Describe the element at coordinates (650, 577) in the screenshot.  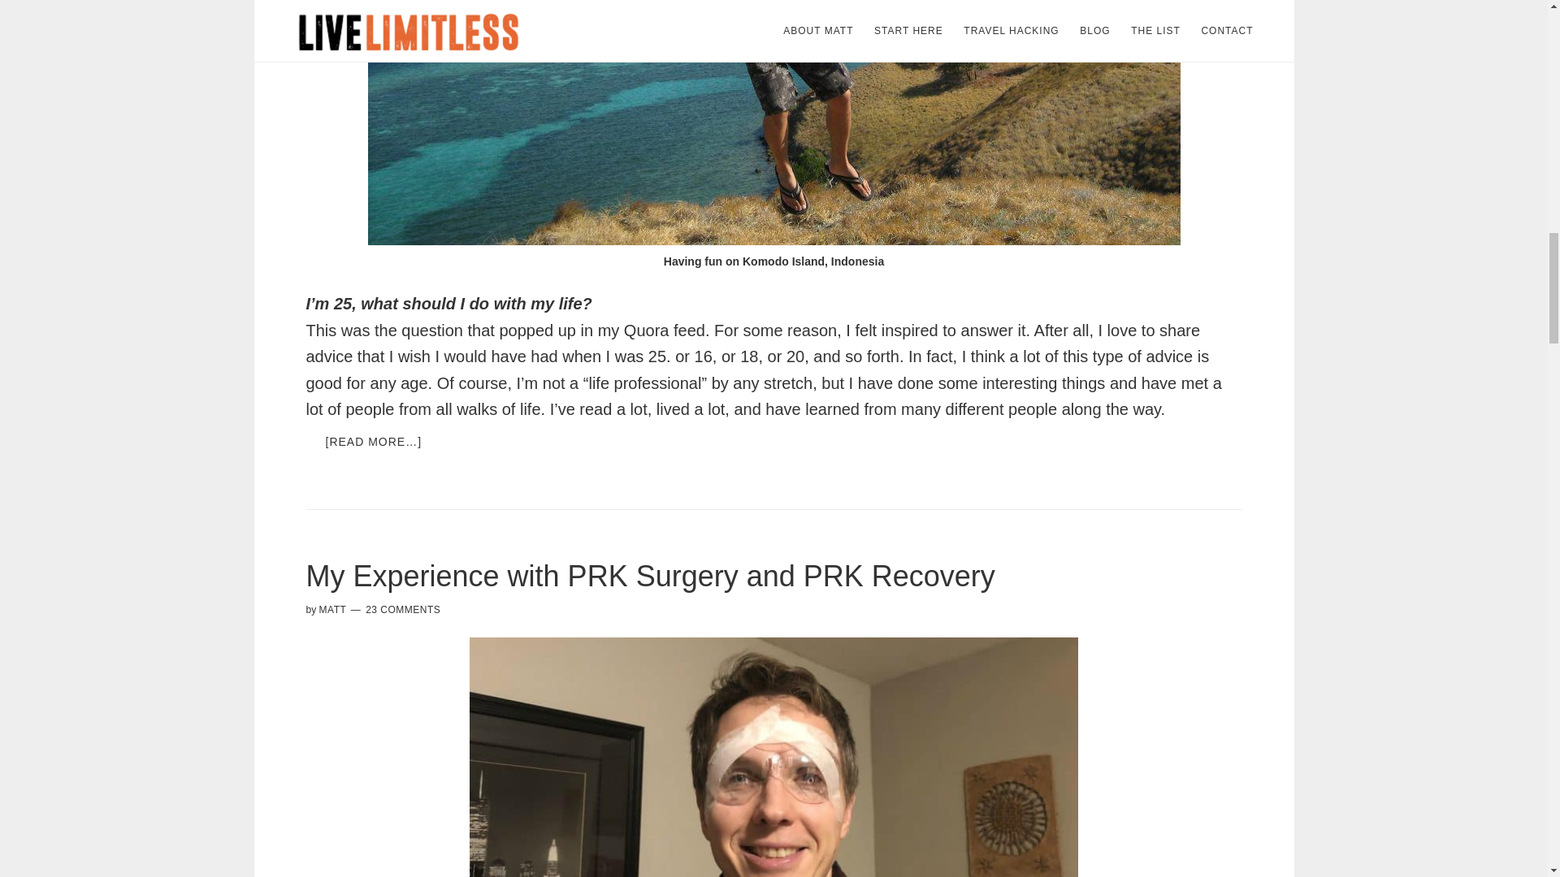
I see `My Experience with PRK Surgery and PRK Recovery` at that location.